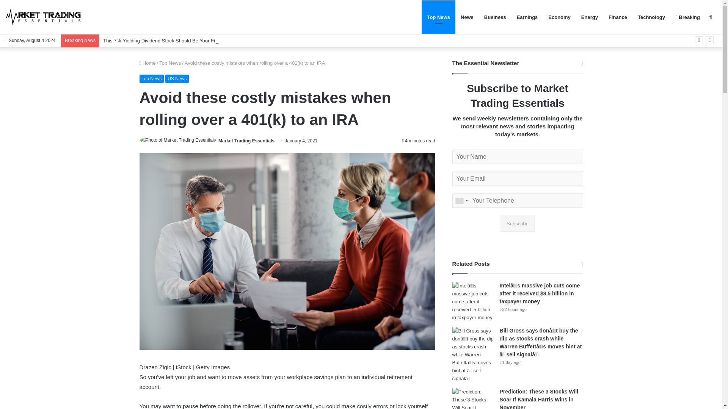  Describe the element at coordinates (152, 79) in the screenshot. I see `Top News` at that location.